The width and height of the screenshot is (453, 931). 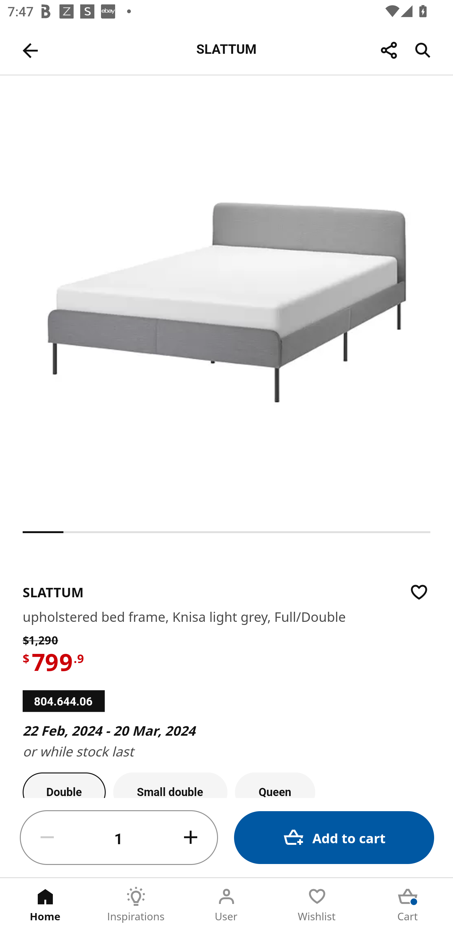 I want to click on Queen, so click(x=275, y=785).